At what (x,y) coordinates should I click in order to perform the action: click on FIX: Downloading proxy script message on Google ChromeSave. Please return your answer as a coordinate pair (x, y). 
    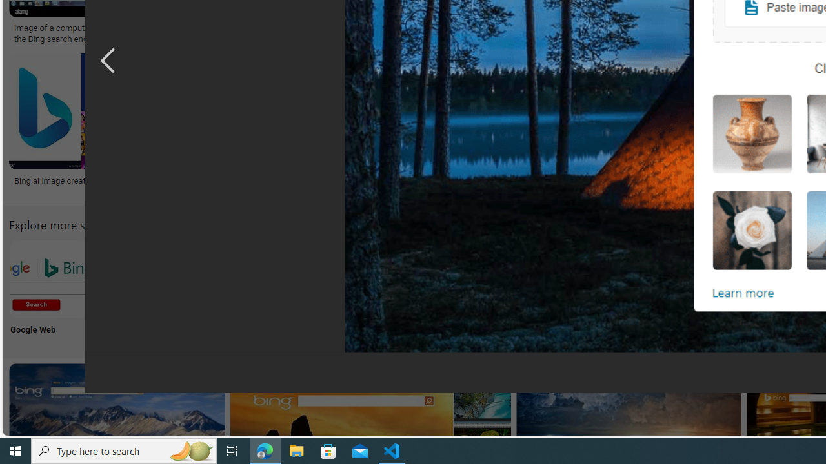
    Looking at the image, I should click on (600, 126).